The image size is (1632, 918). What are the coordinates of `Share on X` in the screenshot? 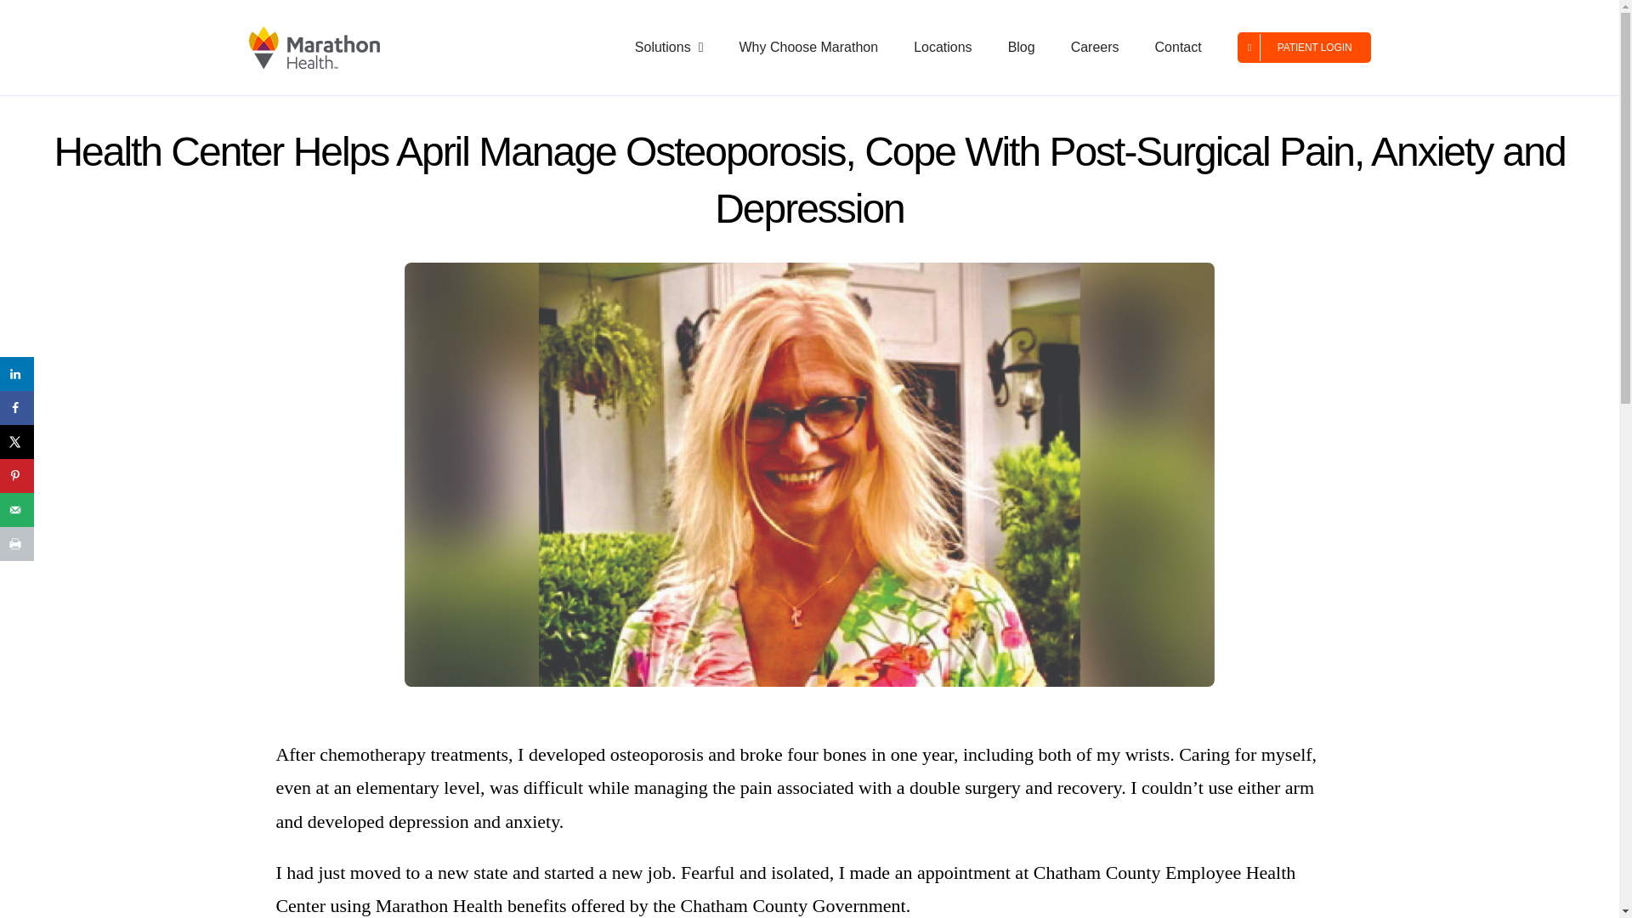 It's located at (17, 442).